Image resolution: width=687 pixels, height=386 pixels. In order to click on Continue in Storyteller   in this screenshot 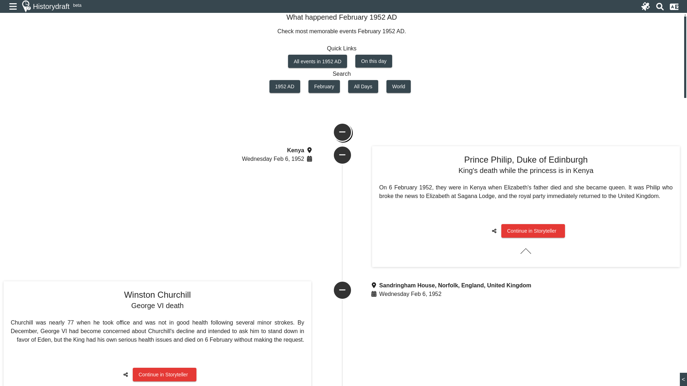, I will do `click(533, 231)`.